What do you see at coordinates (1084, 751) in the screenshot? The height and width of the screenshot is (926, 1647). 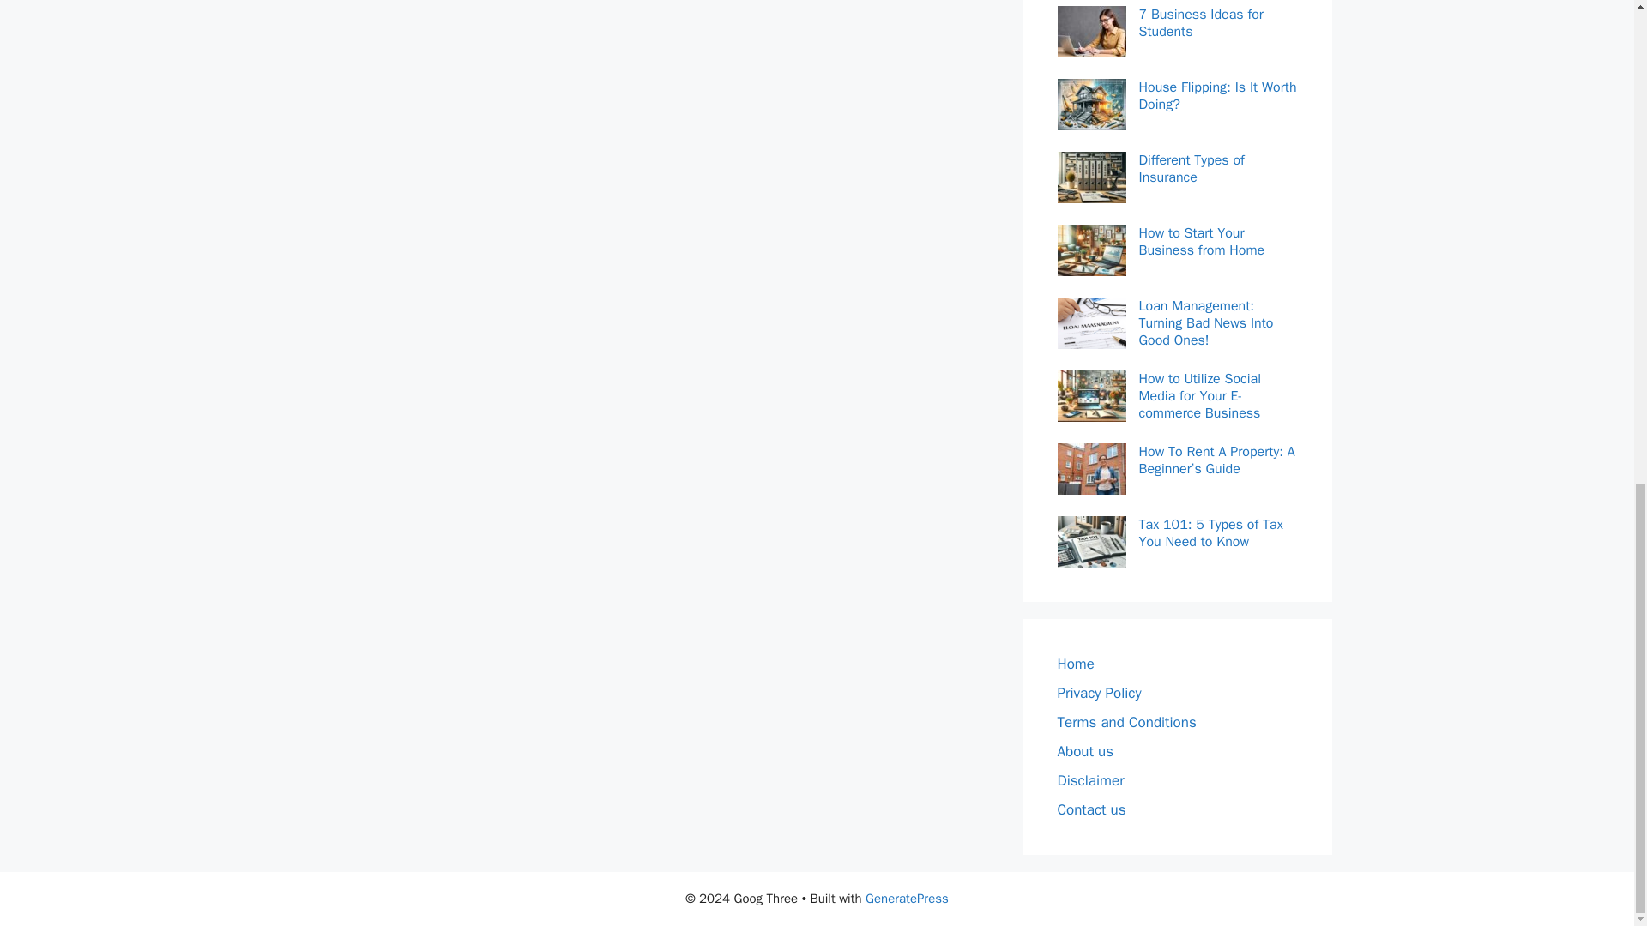 I see `About us` at bounding box center [1084, 751].